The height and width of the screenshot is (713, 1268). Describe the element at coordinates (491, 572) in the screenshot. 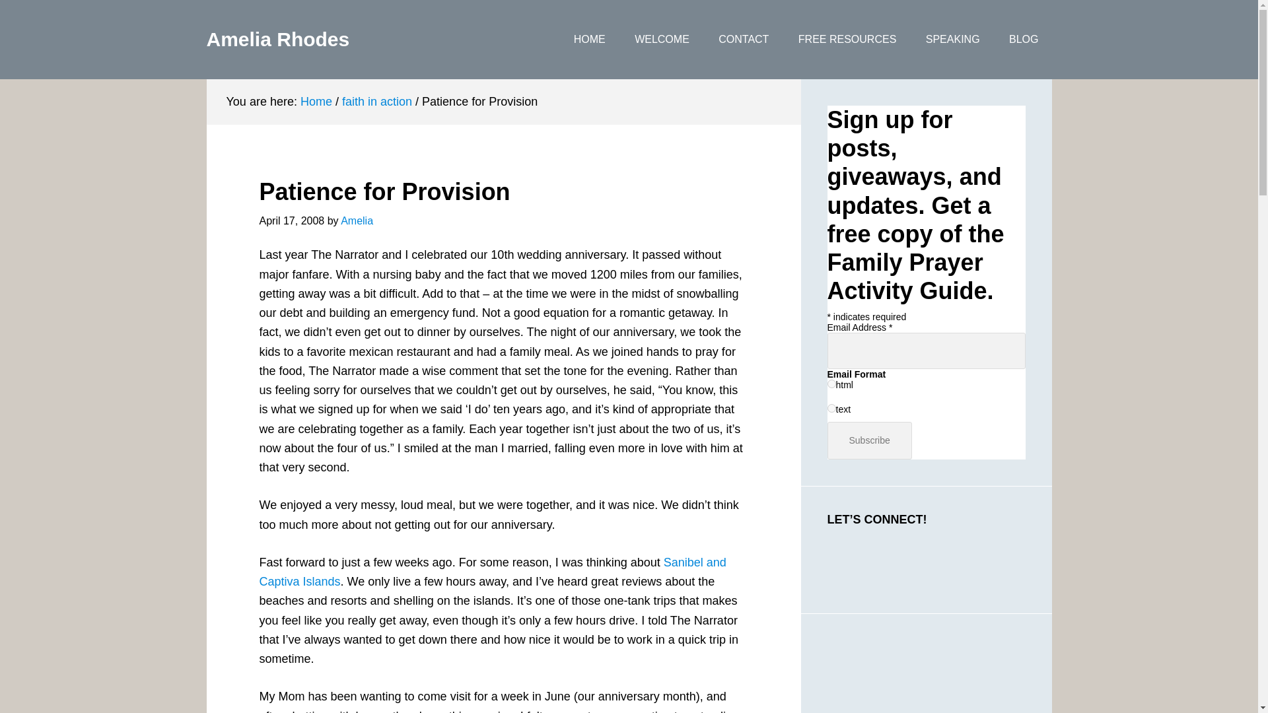

I see `Sanibel and Captiva Islands` at that location.